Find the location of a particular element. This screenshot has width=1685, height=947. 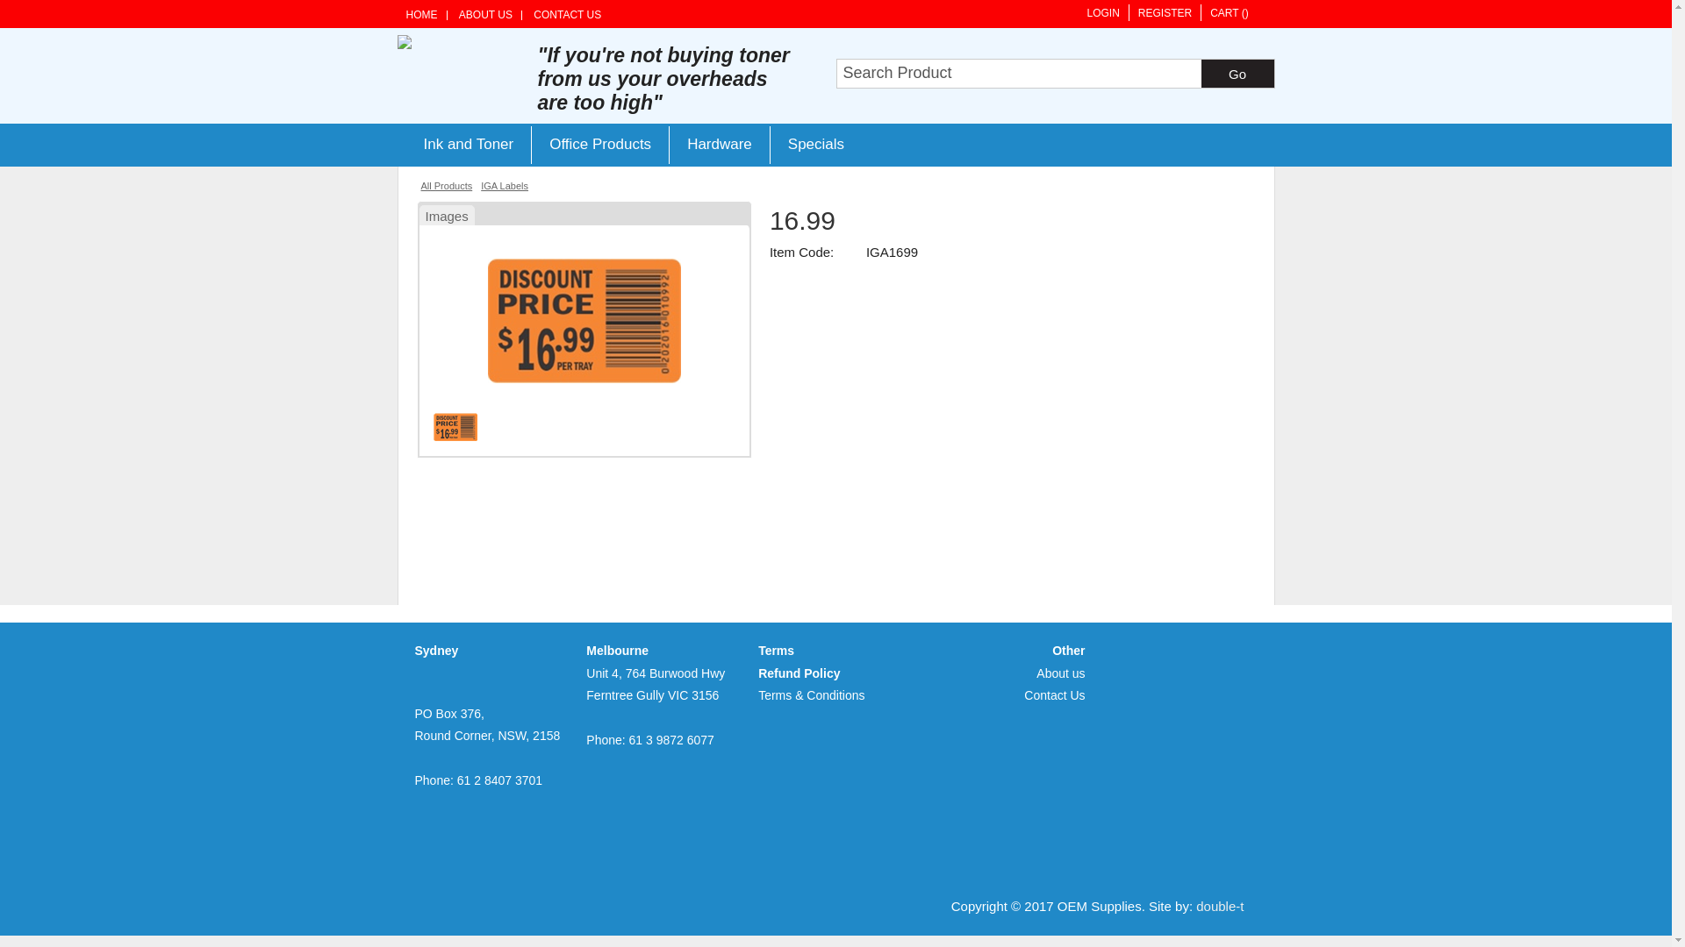

16.99 is located at coordinates (584, 377).